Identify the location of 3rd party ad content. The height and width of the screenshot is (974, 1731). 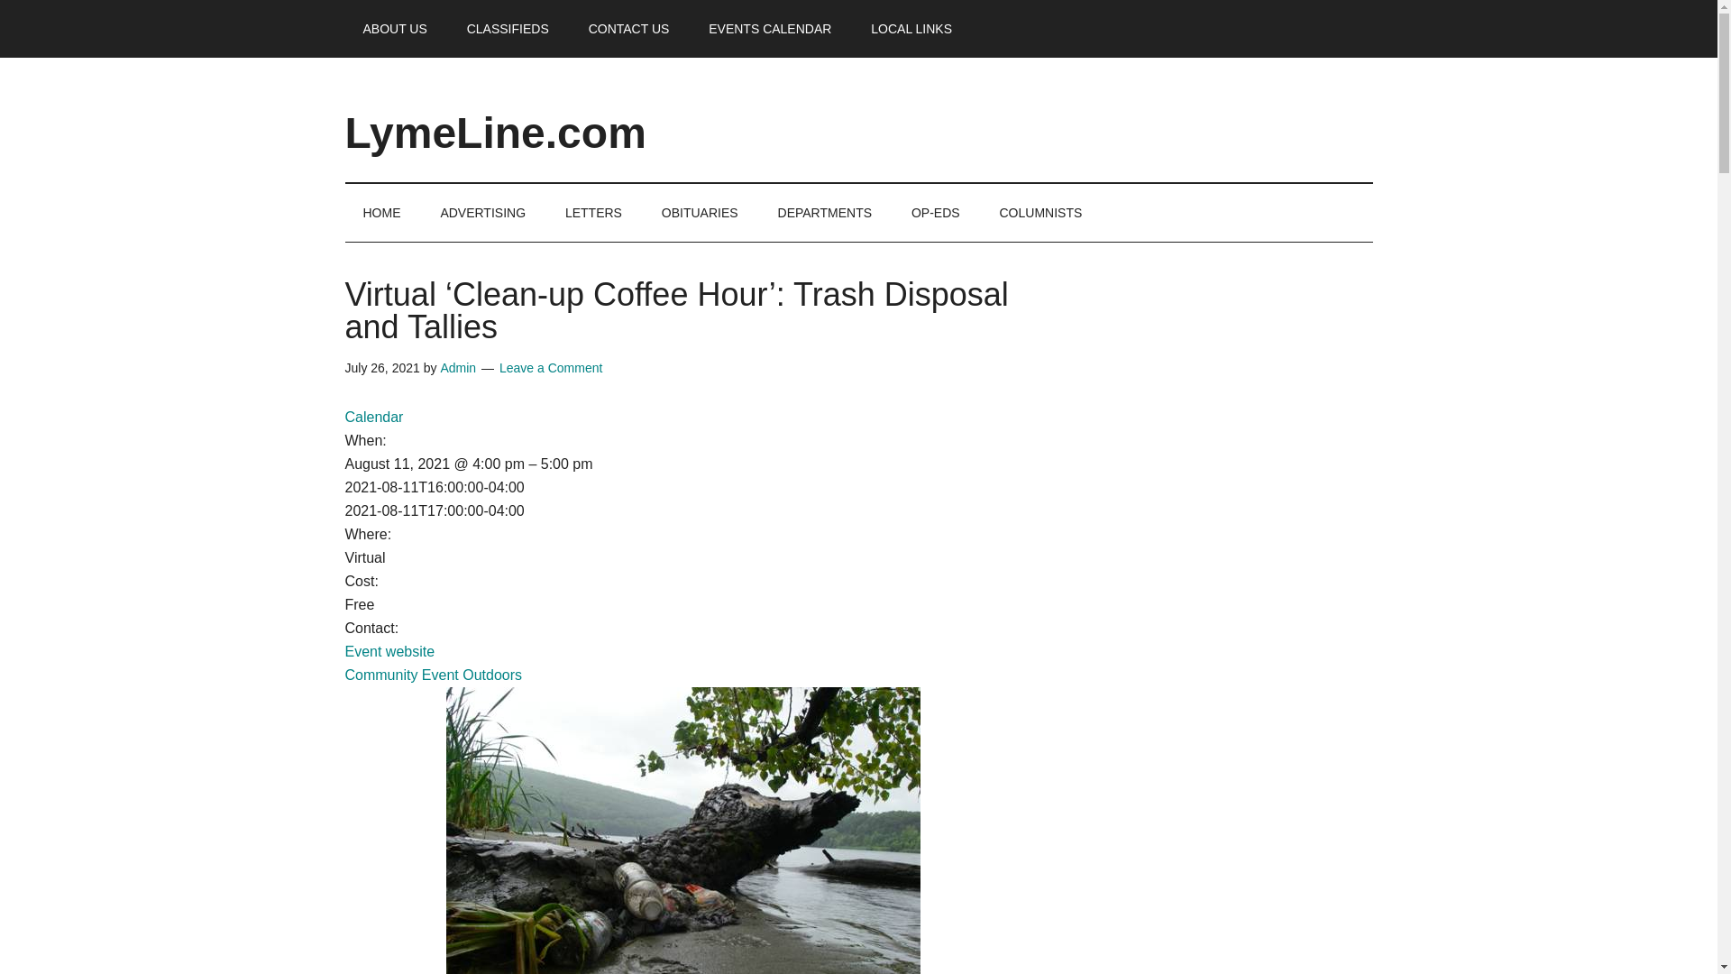
(1161, 112).